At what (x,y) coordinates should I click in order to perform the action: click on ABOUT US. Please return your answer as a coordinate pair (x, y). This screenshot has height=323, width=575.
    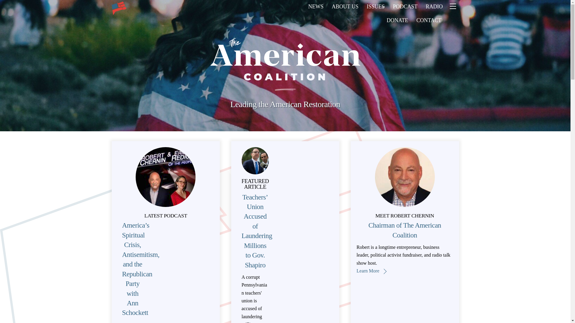
    Looking at the image, I should click on (345, 7).